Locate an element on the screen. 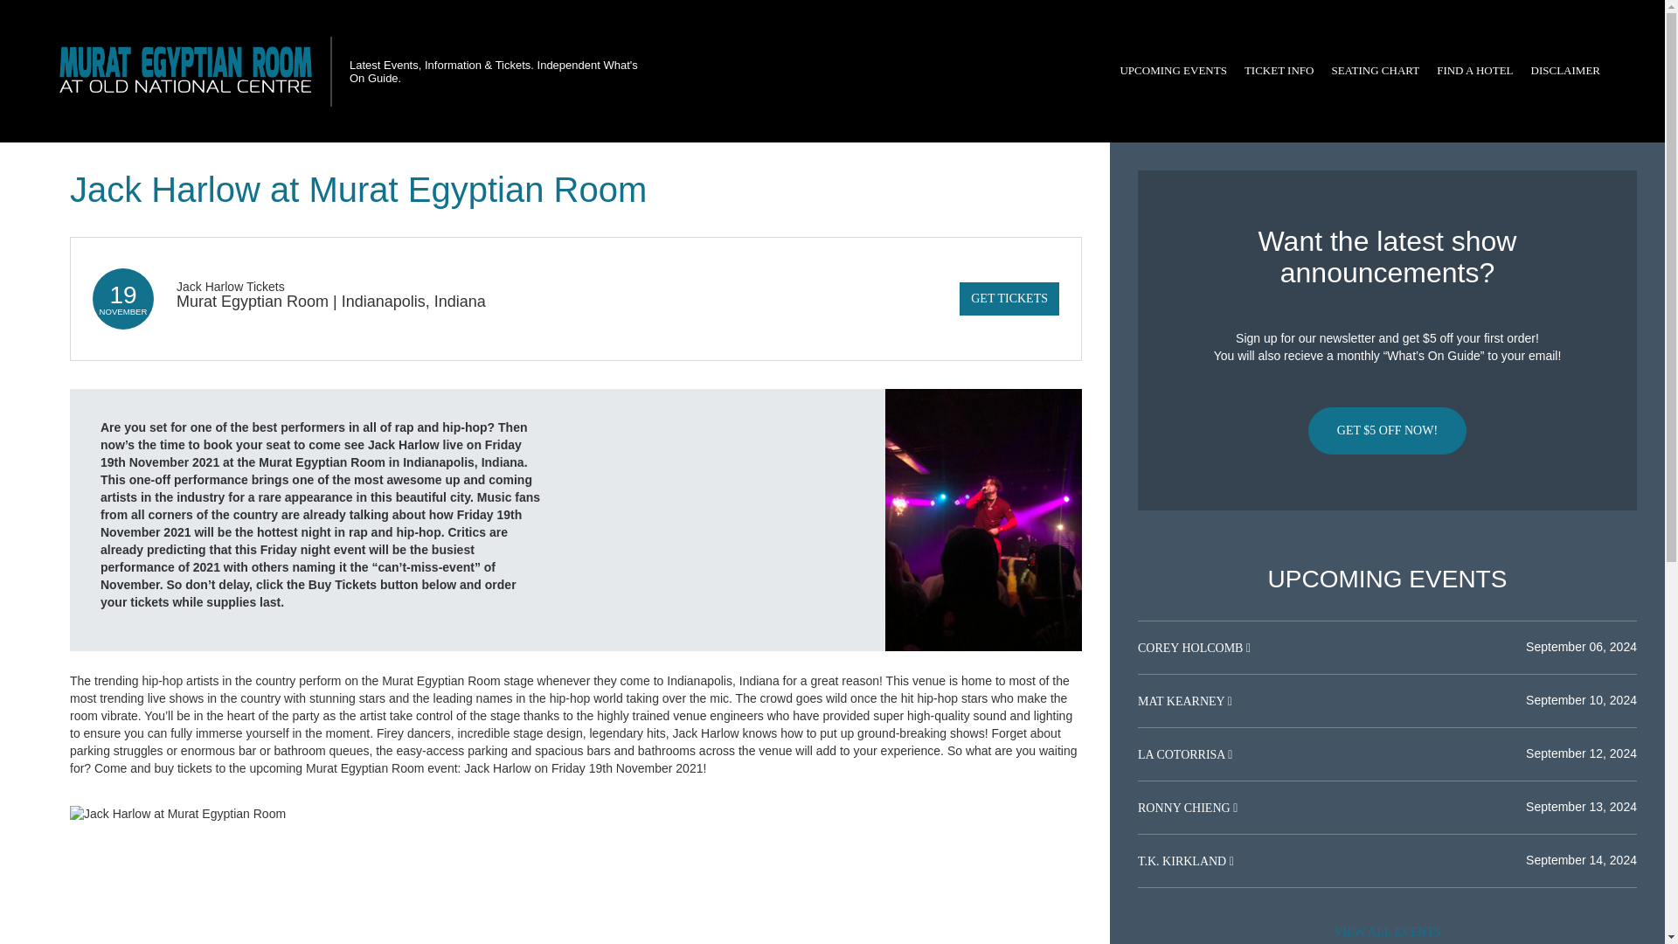  Jack Harlow at Murat Egyptian Room tickets is located at coordinates (576, 815).